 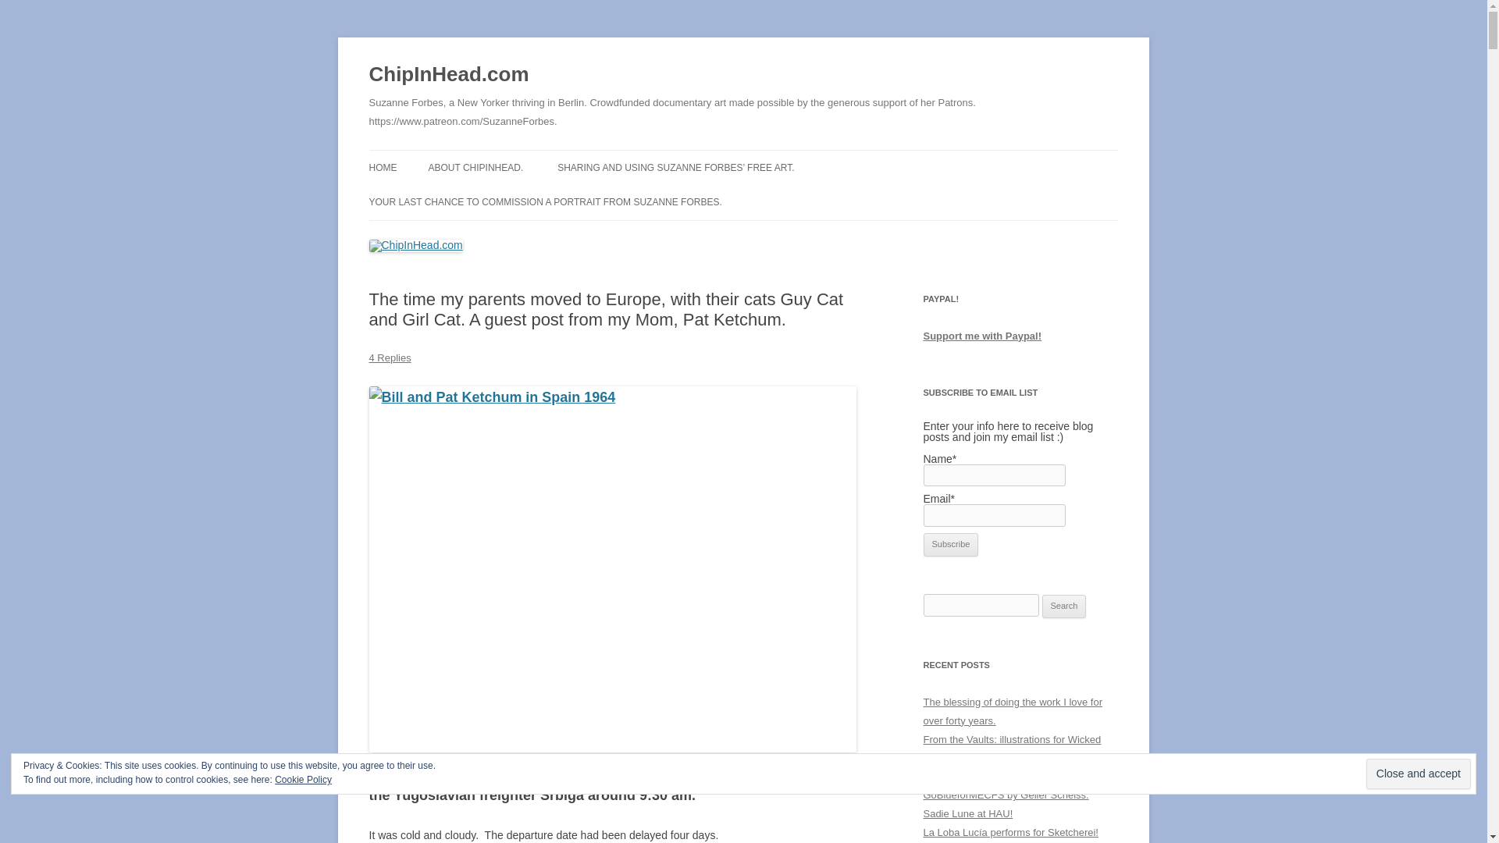 What do you see at coordinates (448, 75) in the screenshot?
I see `ChipInHead.com` at bounding box center [448, 75].